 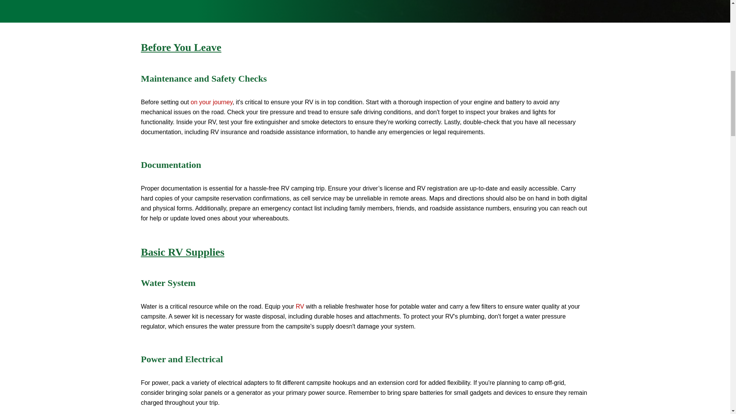 I want to click on on your journey, so click(x=212, y=102).